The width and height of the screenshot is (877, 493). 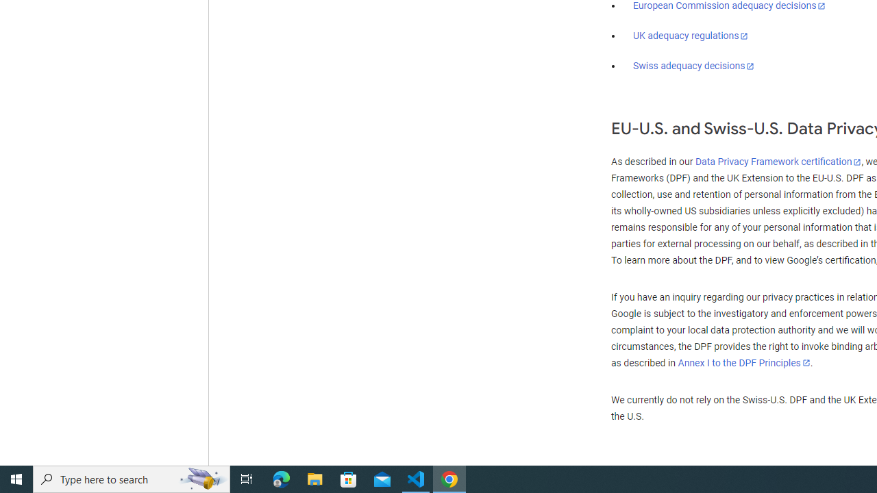 What do you see at coordinates (744, 363) in the screenshot?
I see `Annex I to the DPF Principles` at bounding box center [744, 363].